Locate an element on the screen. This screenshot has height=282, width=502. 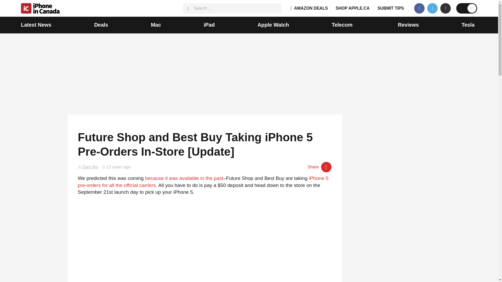
SUBMIT TIPS is located at coordinates (391, 8).